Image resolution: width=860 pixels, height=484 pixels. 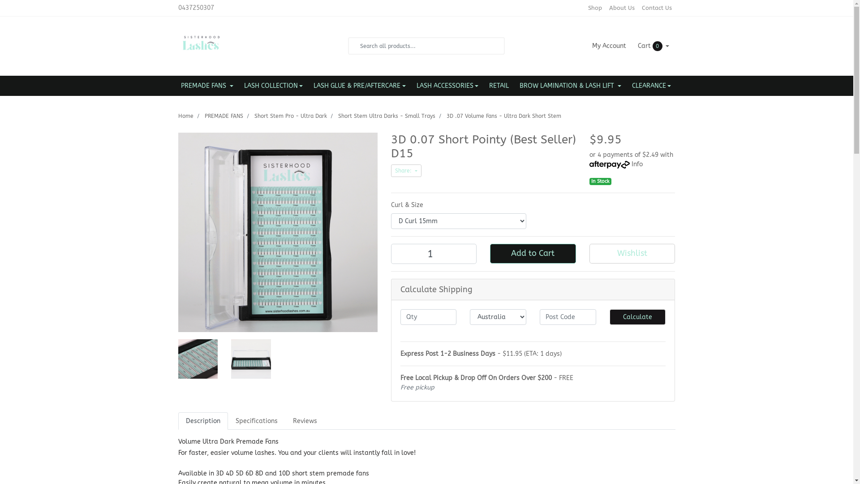 What do you see at coordinates (386, 116) in the screenshot?
I see `Short Stem Ultra Darks - Small Trays` at bounding box center [386, 116].